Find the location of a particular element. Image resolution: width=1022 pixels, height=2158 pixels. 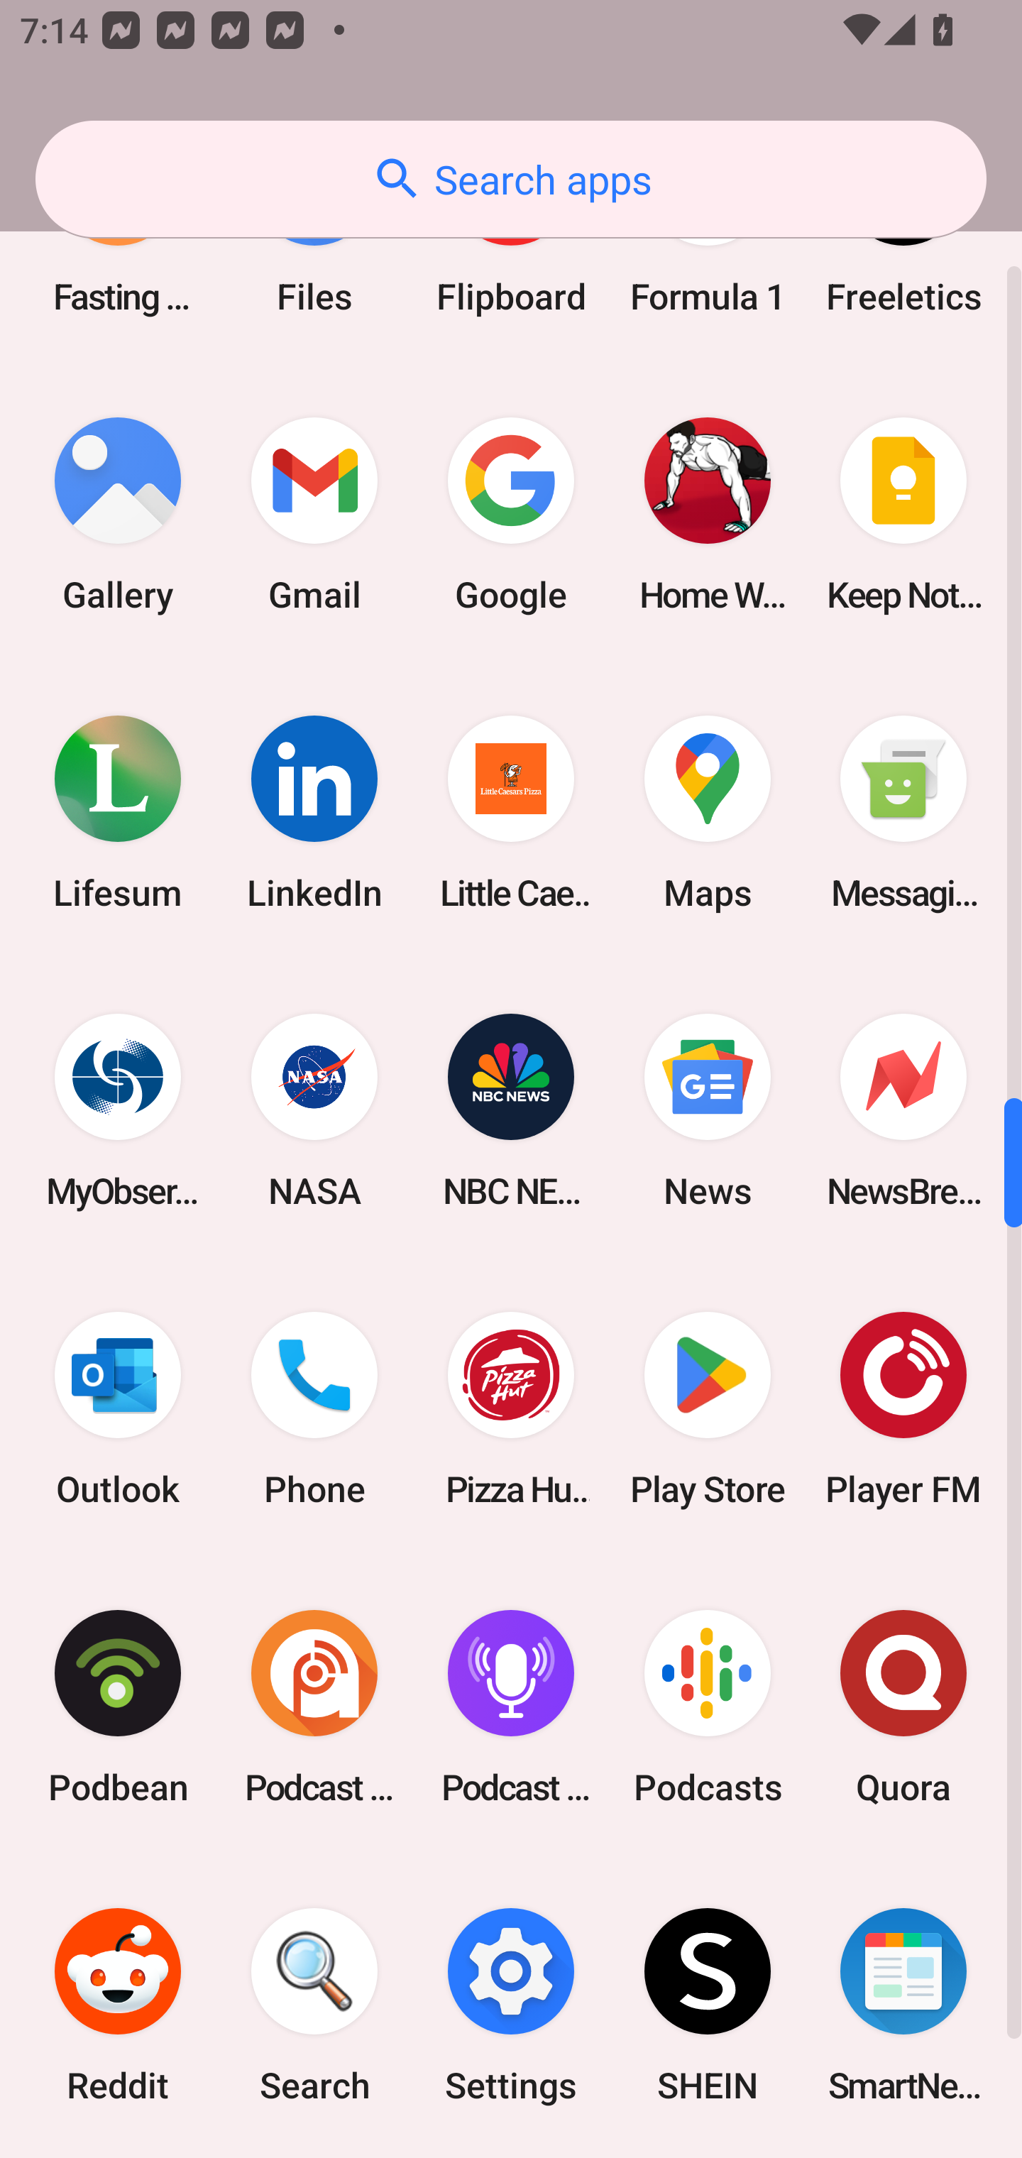

MyObservatory is located at coordinates (118, 1111).